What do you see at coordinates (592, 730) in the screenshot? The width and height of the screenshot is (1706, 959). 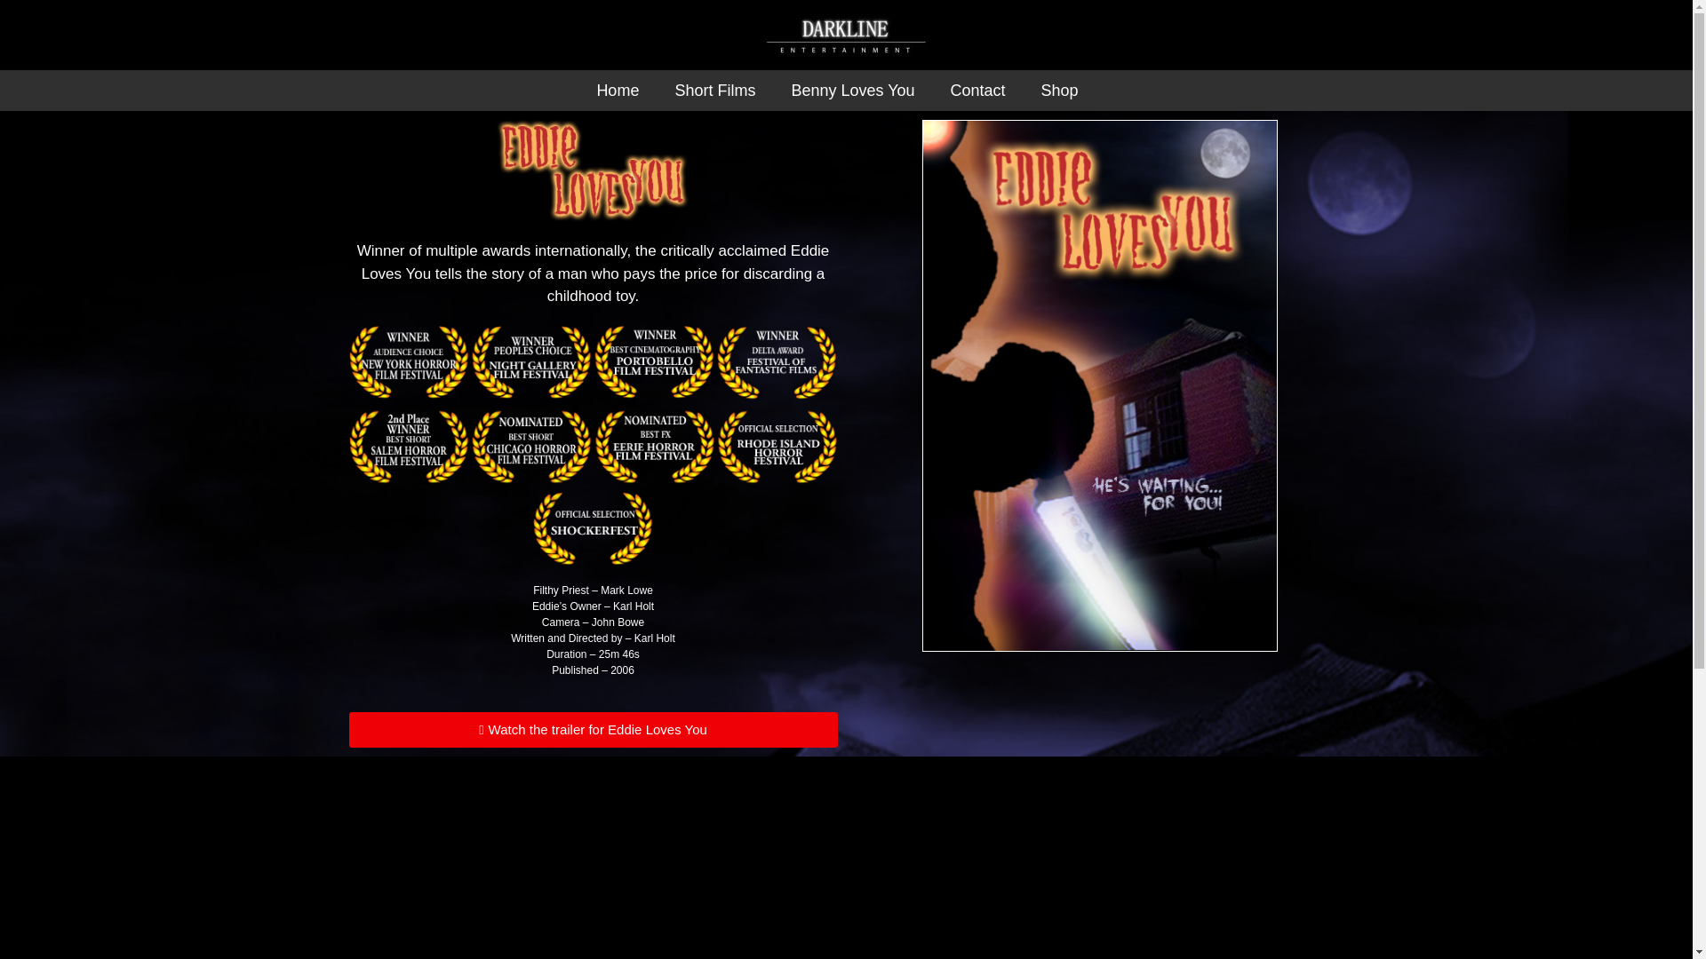 I see `Watch the trailer for Eddie Loves You` at bounding box center [592, 730].